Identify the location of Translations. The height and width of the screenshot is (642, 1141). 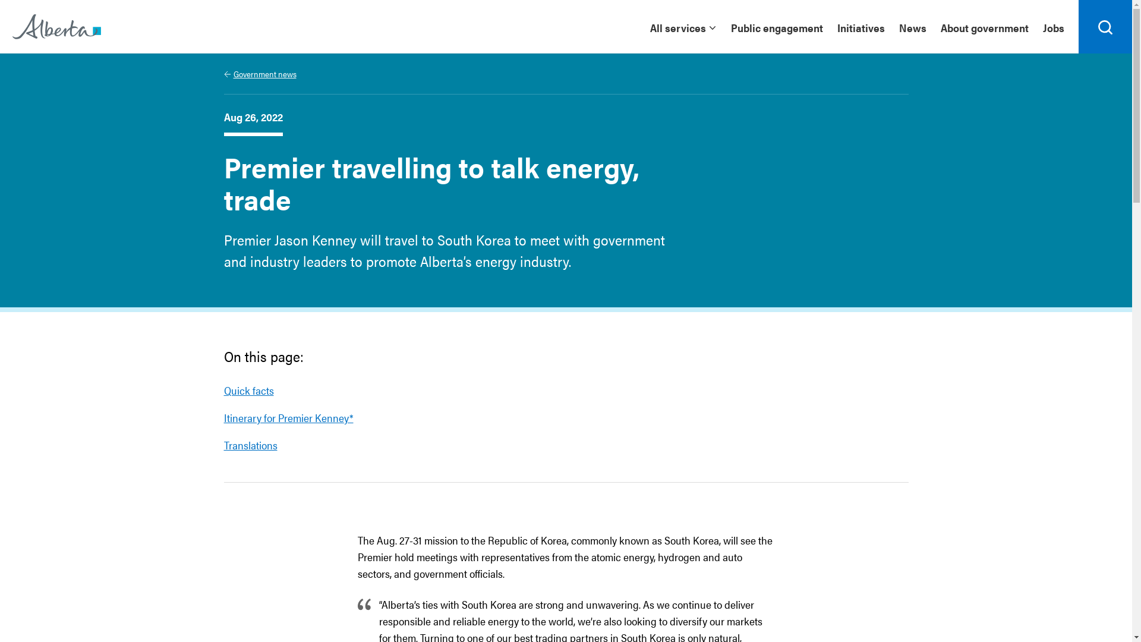
(250, 445).